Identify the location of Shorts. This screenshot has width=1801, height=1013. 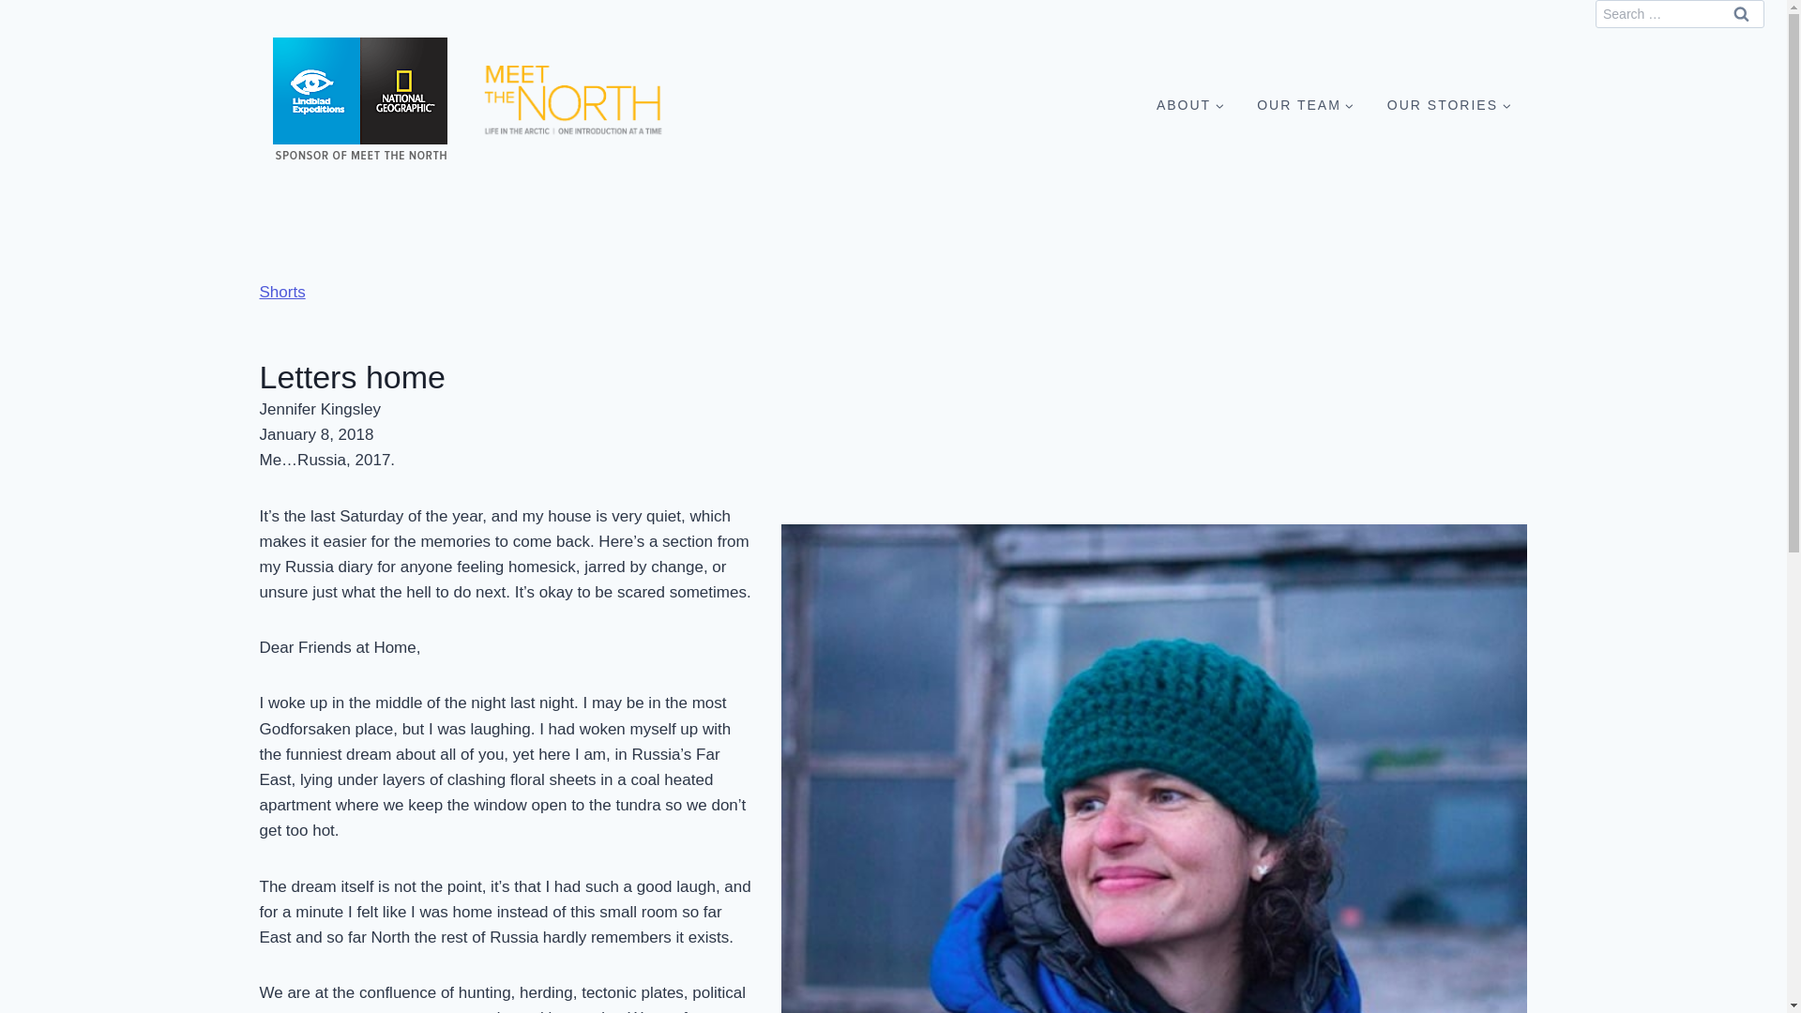
(281, 292).